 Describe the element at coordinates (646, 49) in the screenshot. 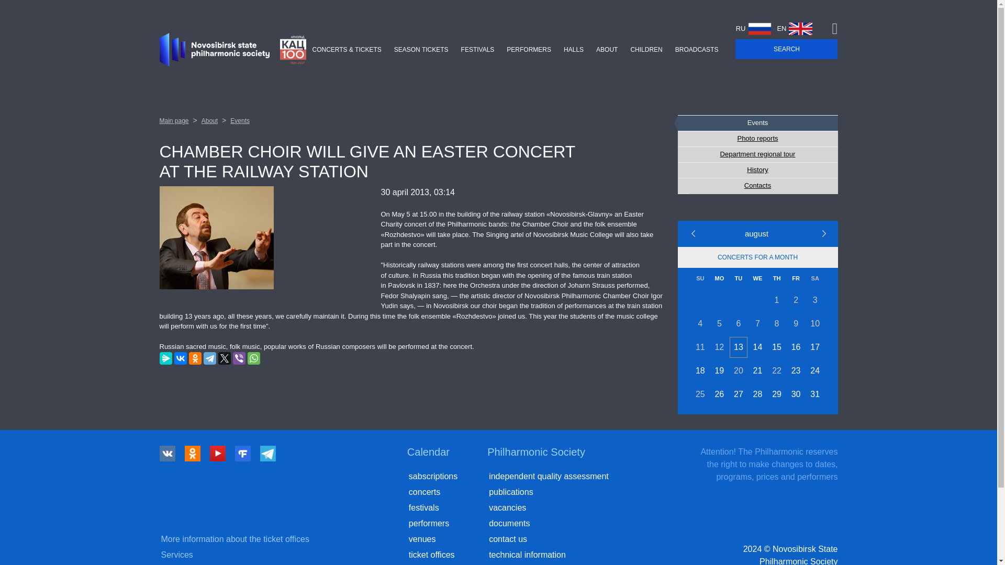

I see `CHILDREN` at that location.